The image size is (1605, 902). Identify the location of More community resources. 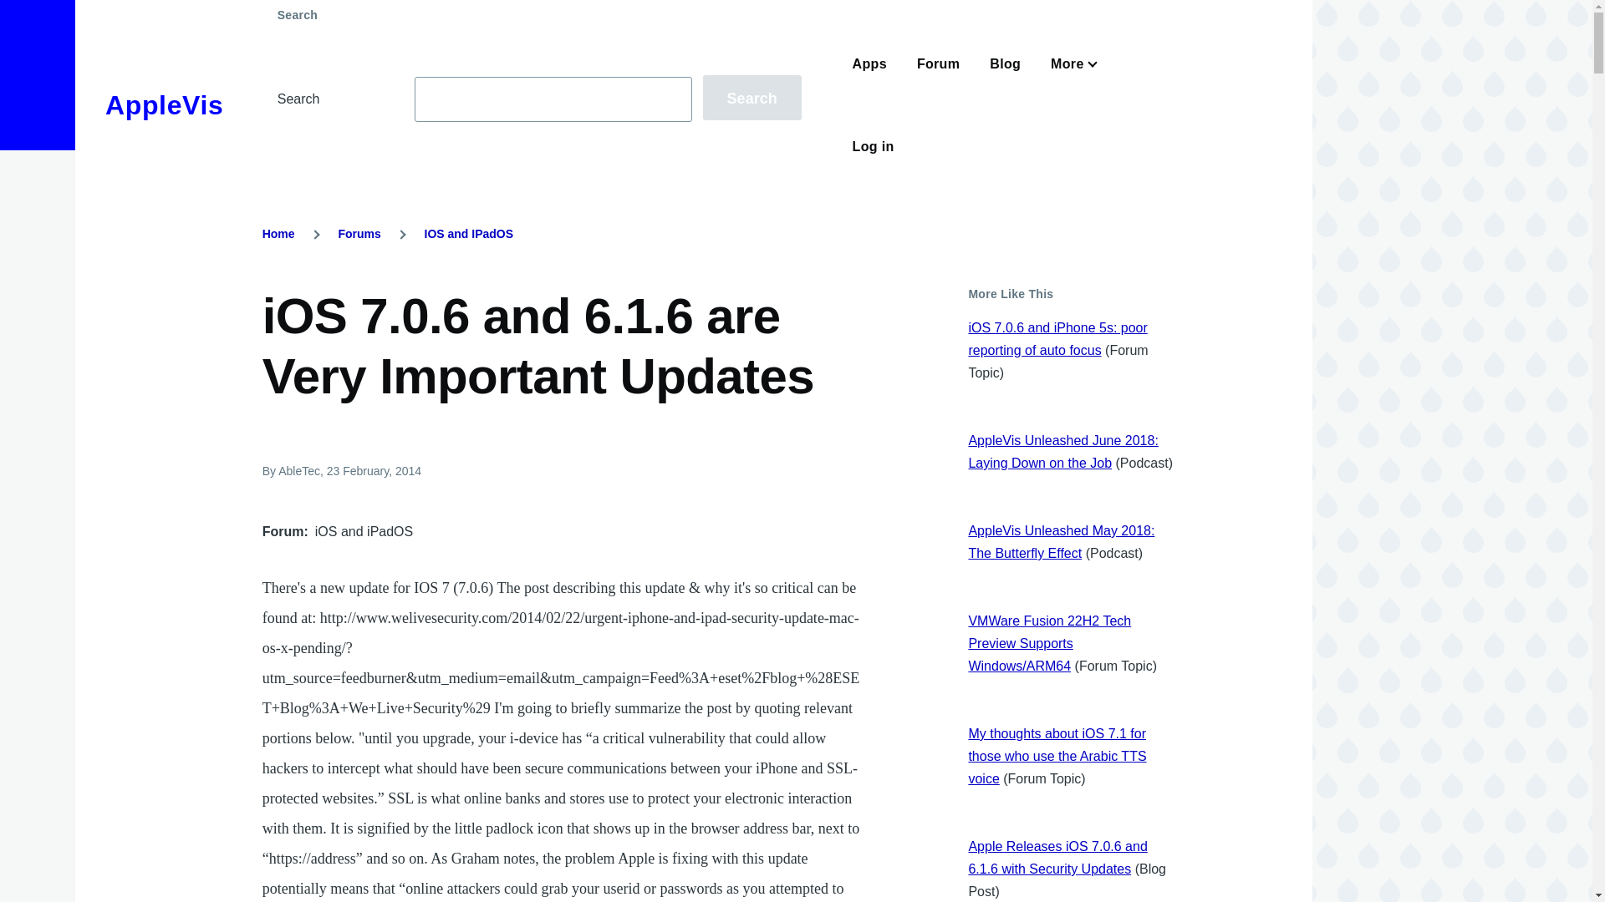
(1071, 63).